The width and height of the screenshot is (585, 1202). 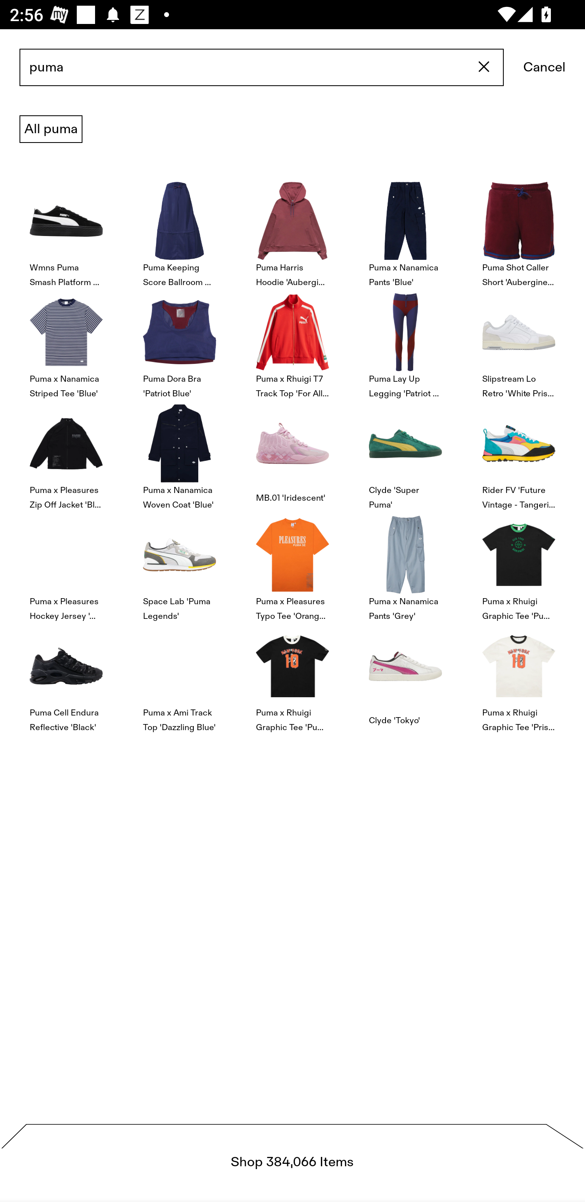 What do you see at coordinates (179, 567) in the screenshot?
I see `Space Lab 'Puma Legends'` at bounding box center [179, 567].